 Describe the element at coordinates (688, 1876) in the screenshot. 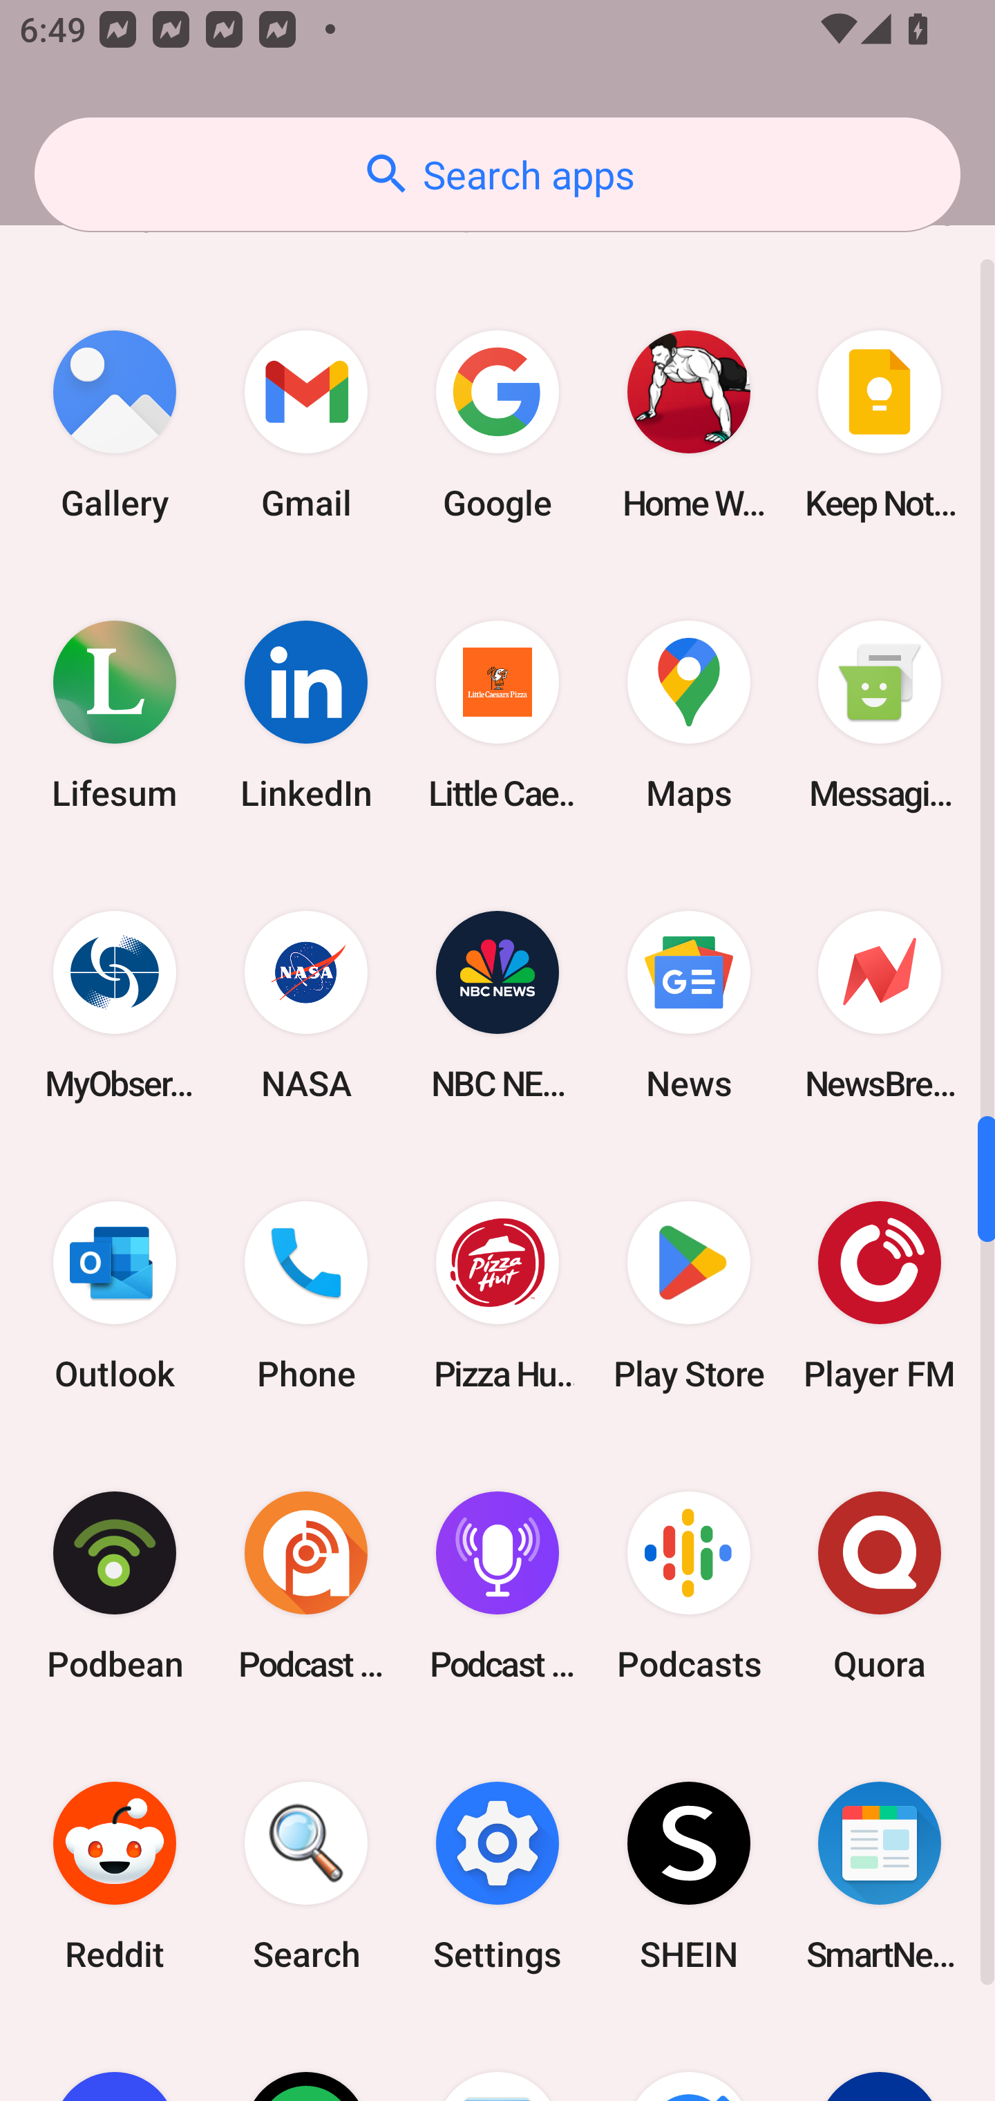

I see `SHEIN` at that location.